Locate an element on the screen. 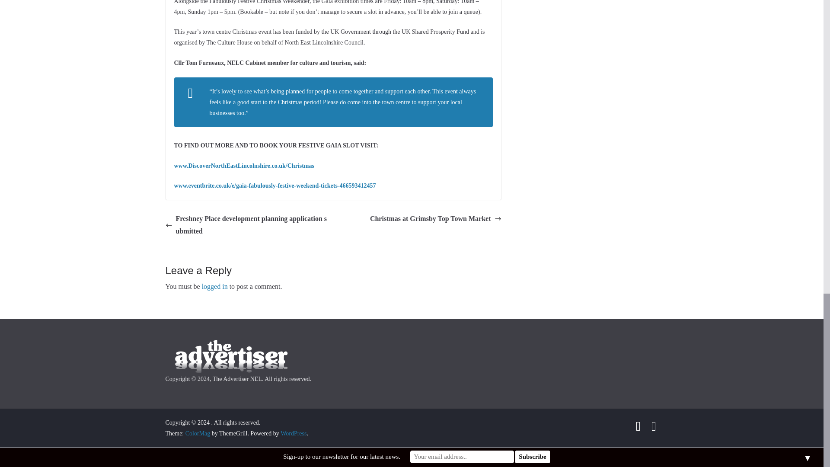 Image resolution: width=830 pixels, height=467 pixels. logged in is located at coordinates (214, 286).